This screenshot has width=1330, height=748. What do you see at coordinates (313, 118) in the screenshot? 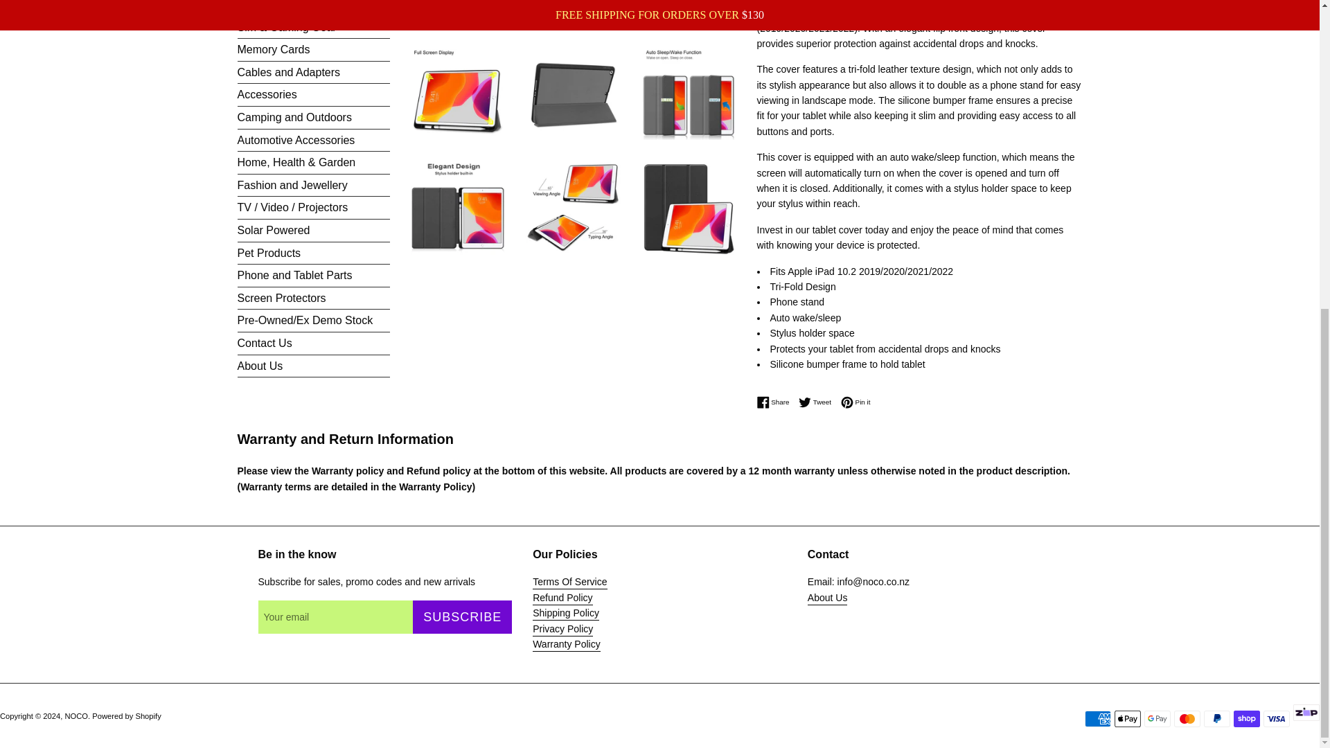
I see `Camping and Outdoors` at bounding box center [313, 118].